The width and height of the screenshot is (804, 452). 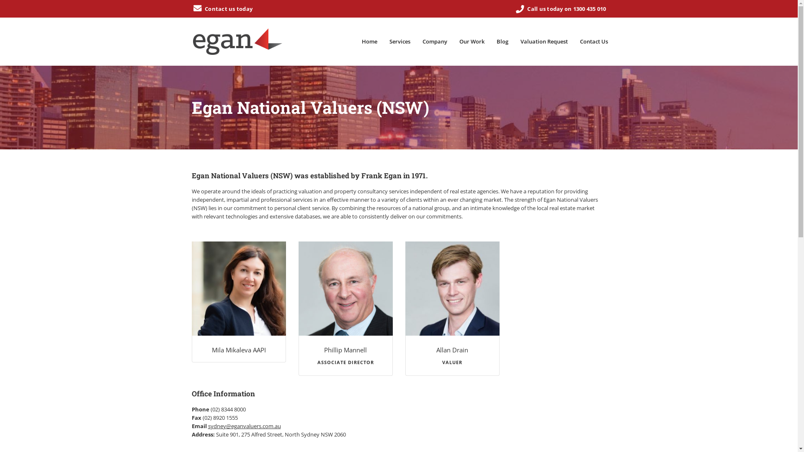 What do you see at coordinates (239, 350) in the screenshot?
I see `Mila Mikaleva AAPI` at bounding box center [239, 350].